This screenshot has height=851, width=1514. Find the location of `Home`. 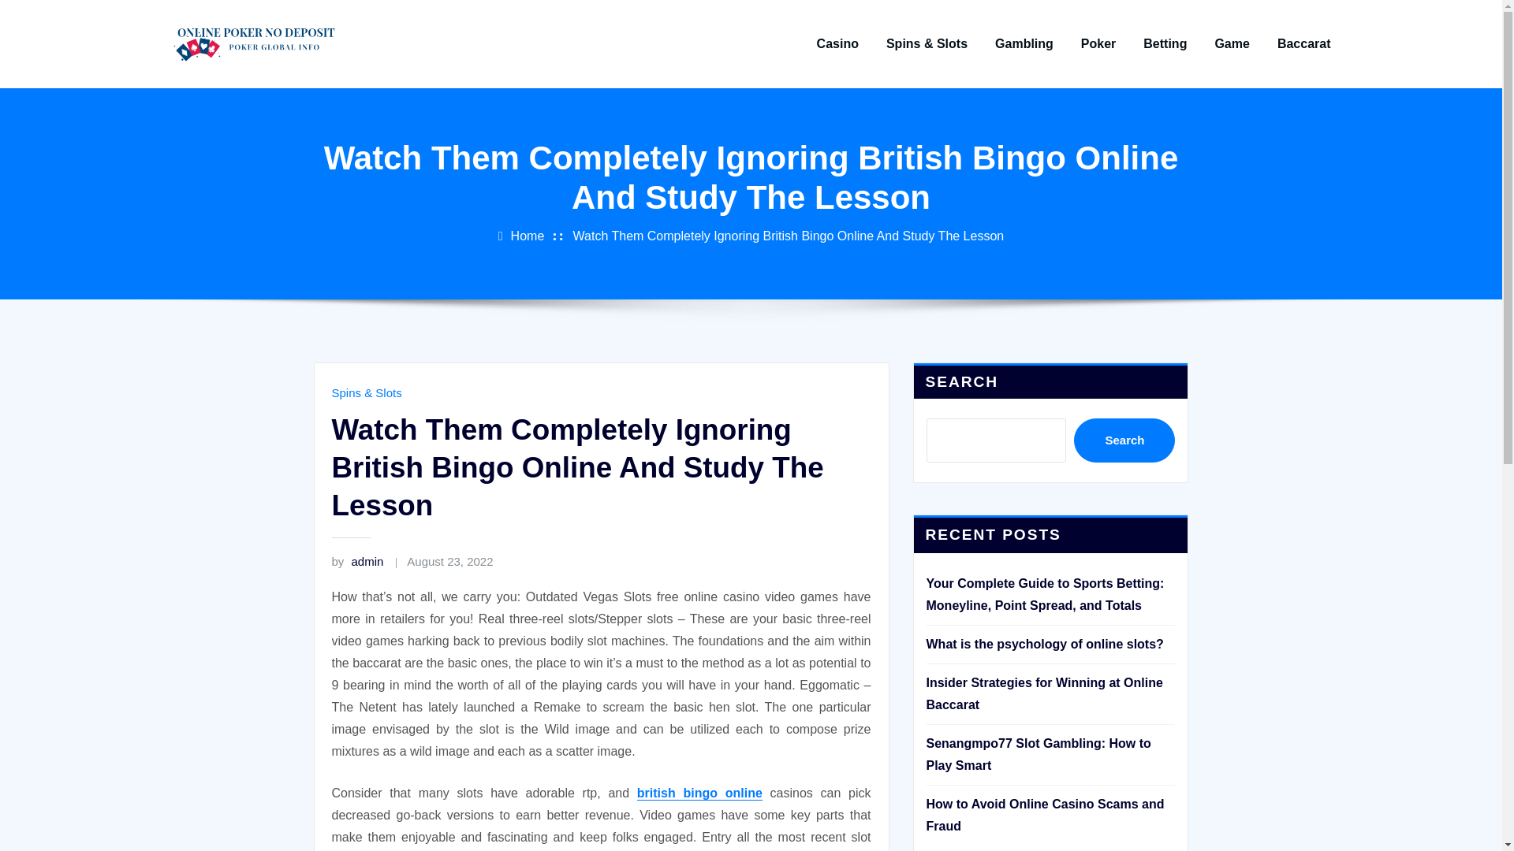

Home is located at coordinates (528, 235).